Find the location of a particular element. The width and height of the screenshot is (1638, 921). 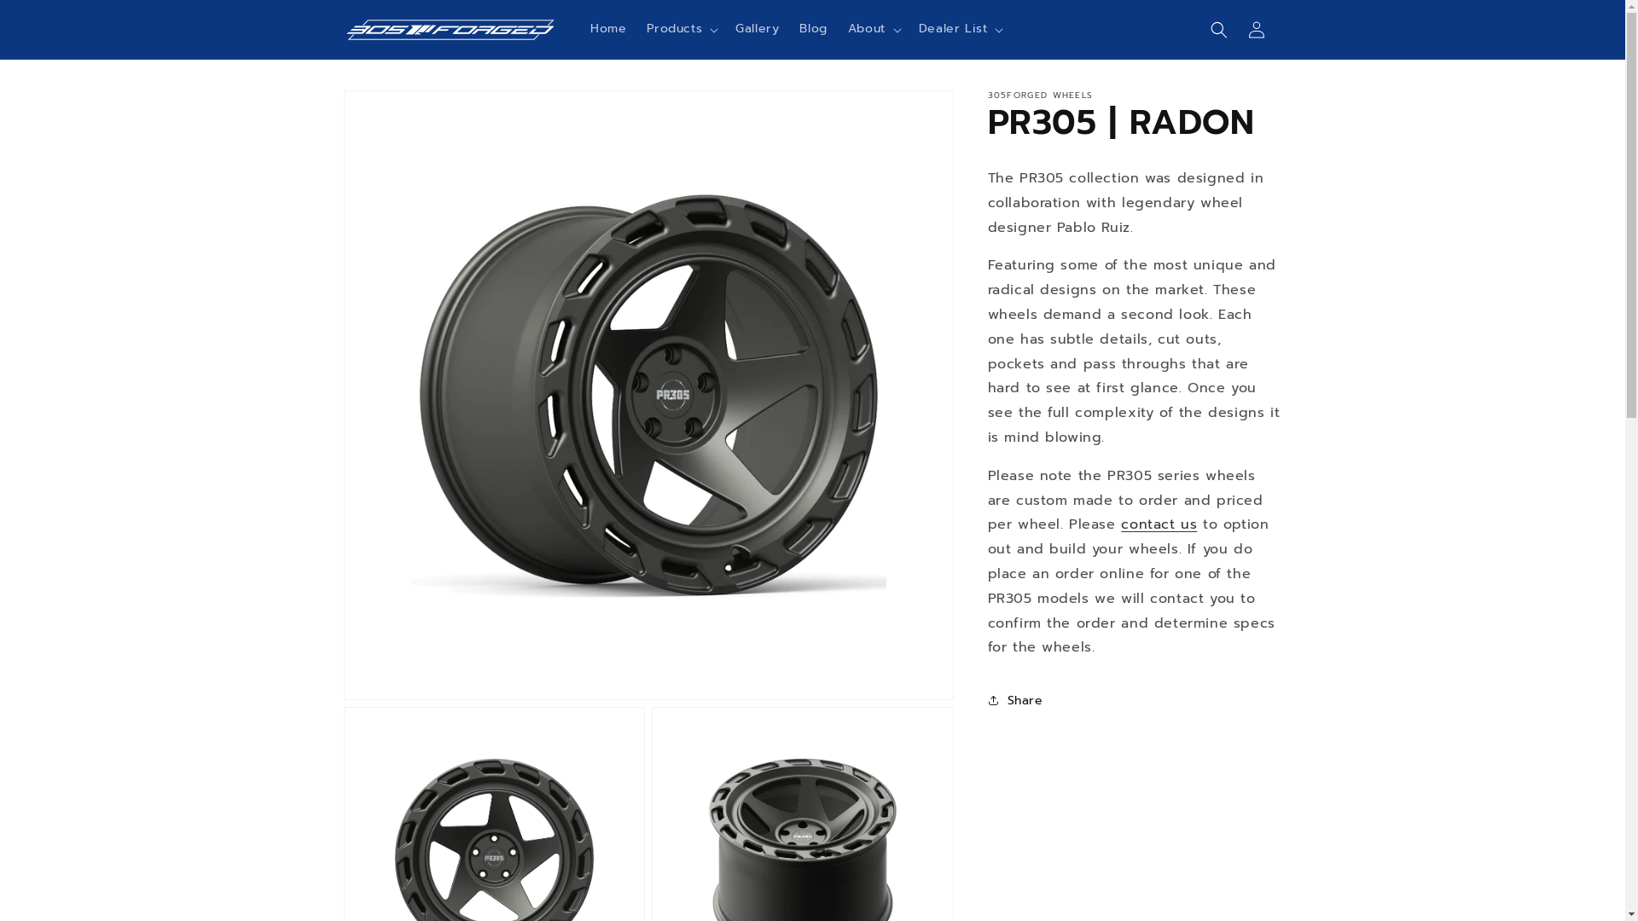

Log in is located at coordinates (1256, 29).